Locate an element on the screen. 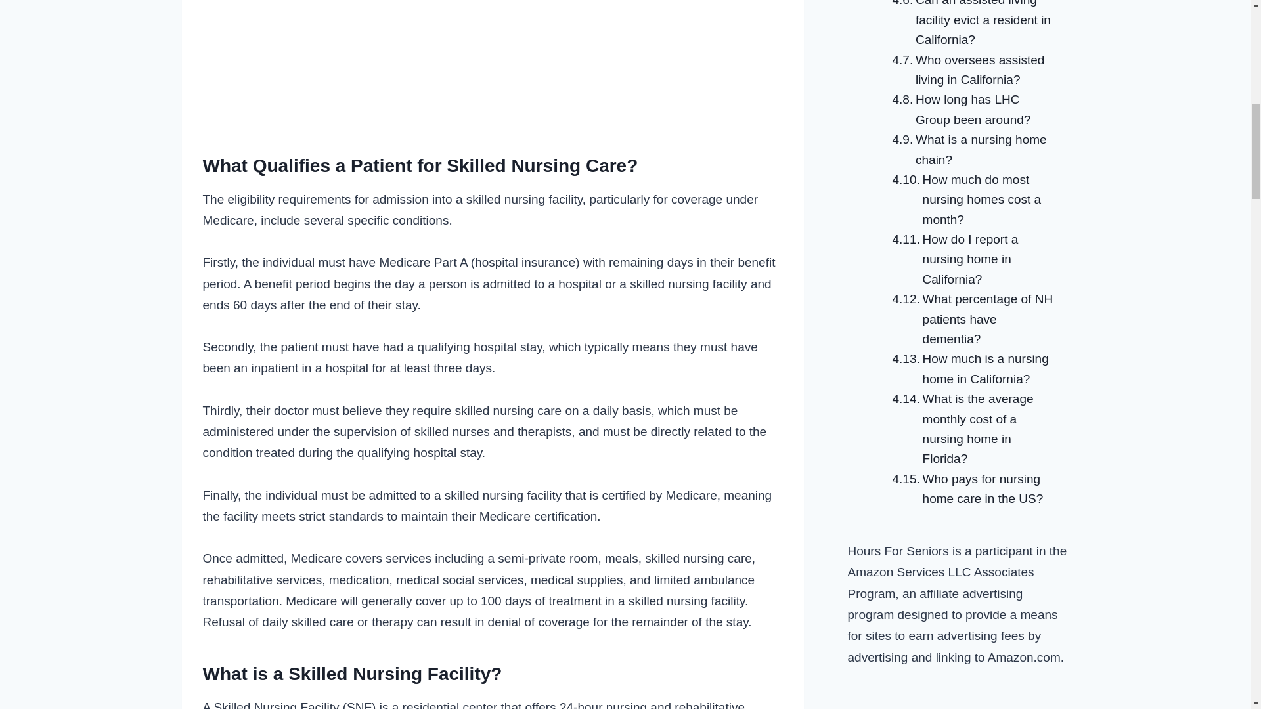 Image resolution: width=1261 pixels, height=709 pixels. Who pays for nursing home care in the US? is located at coordinates (971, 489).